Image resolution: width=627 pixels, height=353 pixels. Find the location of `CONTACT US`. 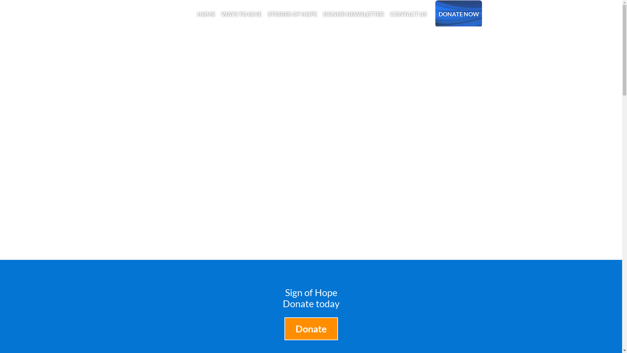

CONTACT US is located at coordinates (409, 14).